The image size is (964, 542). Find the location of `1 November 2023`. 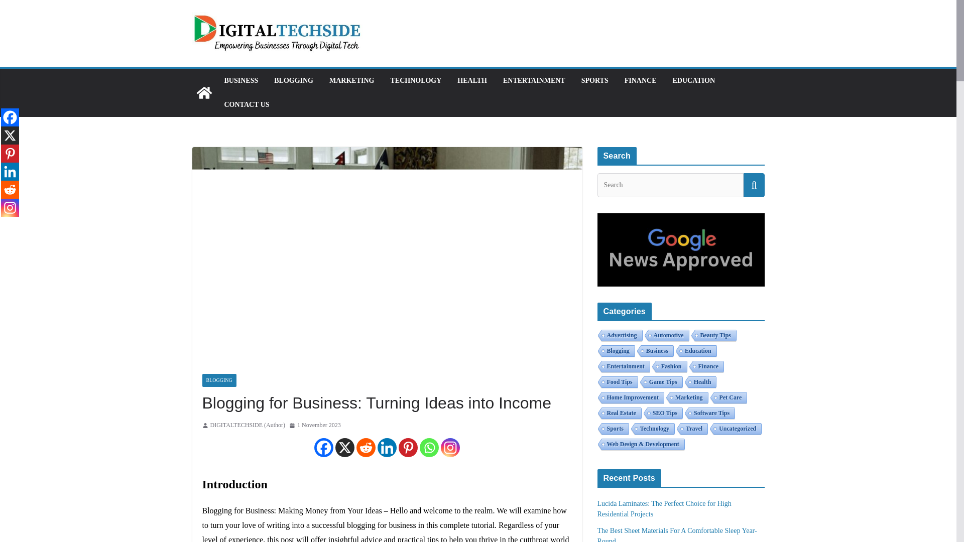

1 November 2023 is located at coordinates (315, 426).